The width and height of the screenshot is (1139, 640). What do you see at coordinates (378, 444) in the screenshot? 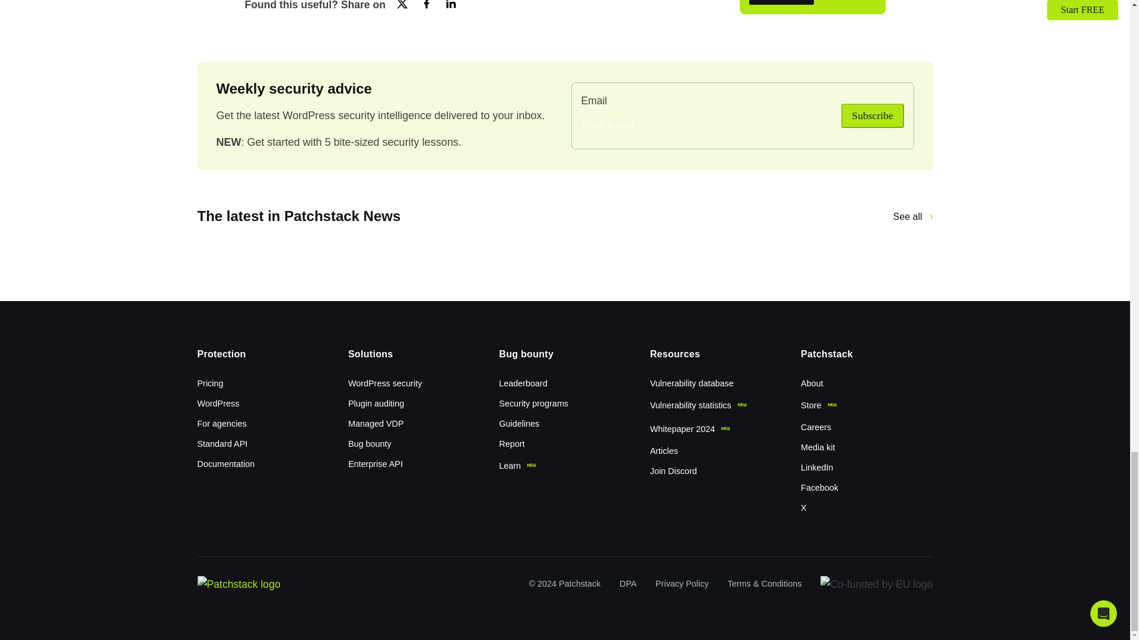
I see `Bug bounty` at bounding box center [378, 444].